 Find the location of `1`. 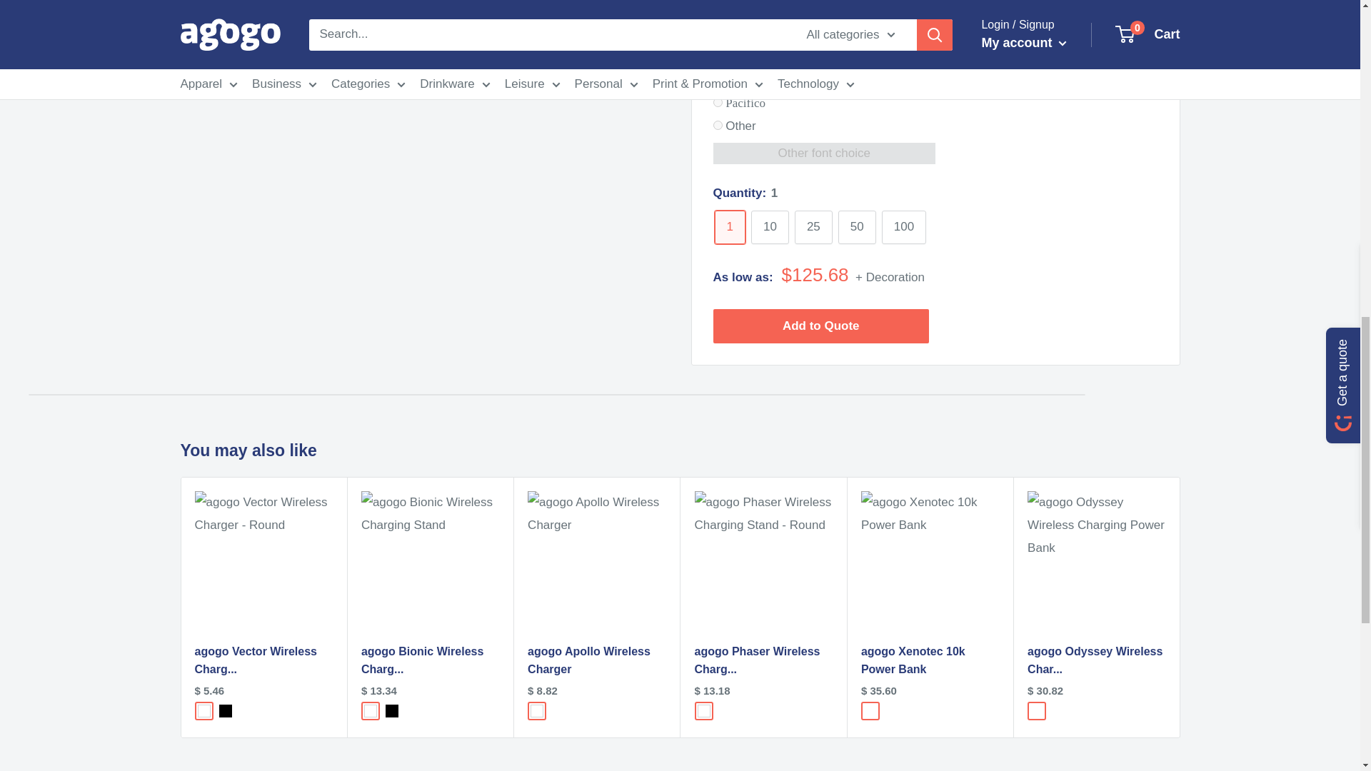

1 is located at coordinates (729, 219).